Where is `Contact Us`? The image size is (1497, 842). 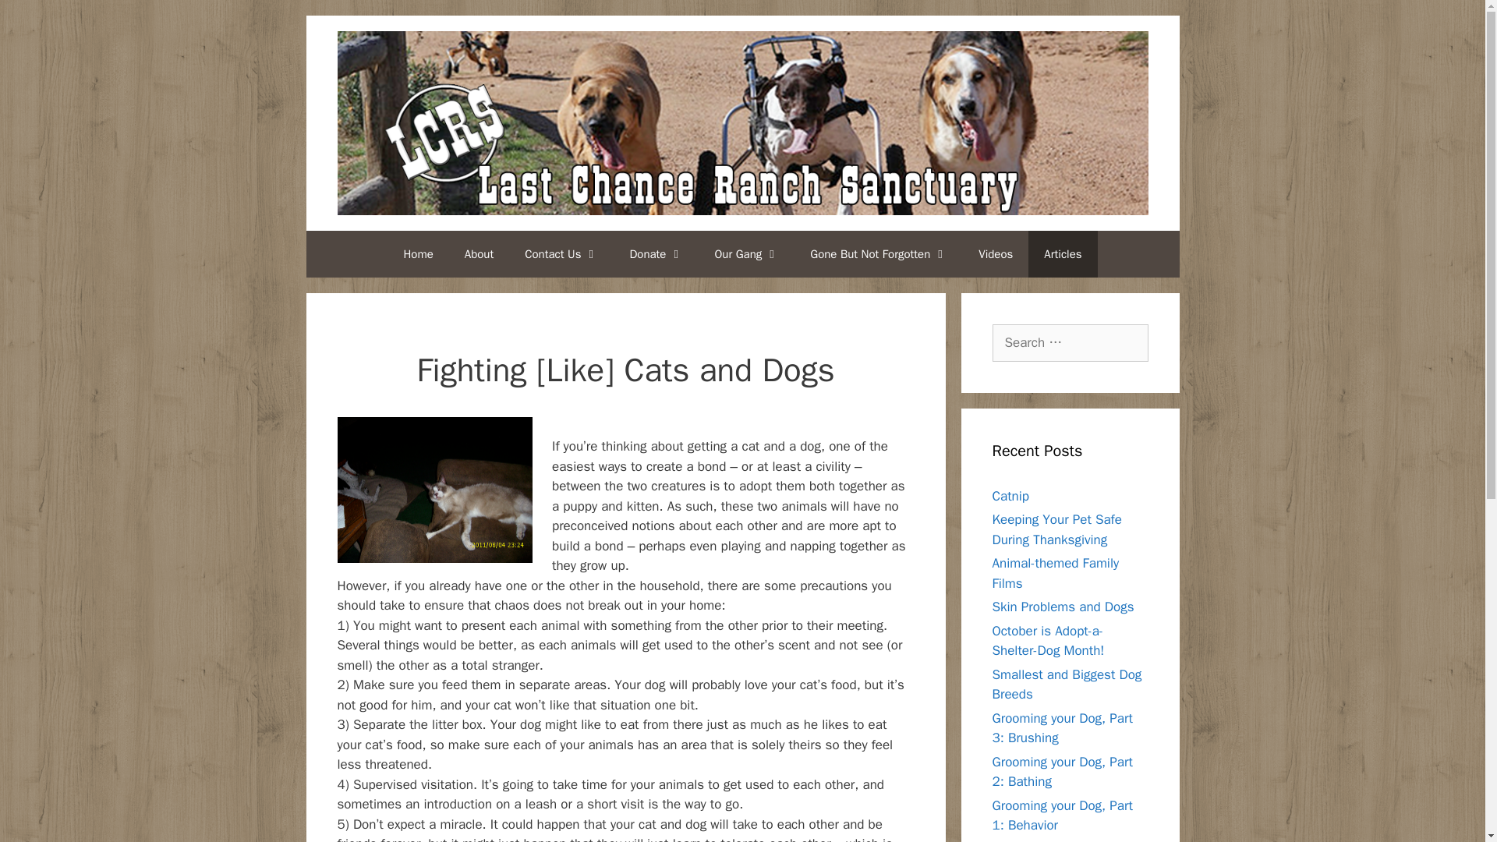
Contact Us is located at coordinates (561, 254).